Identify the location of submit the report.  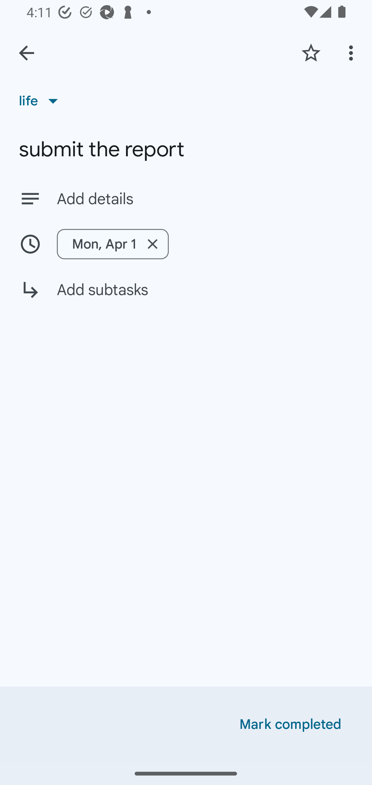
(186, 149).